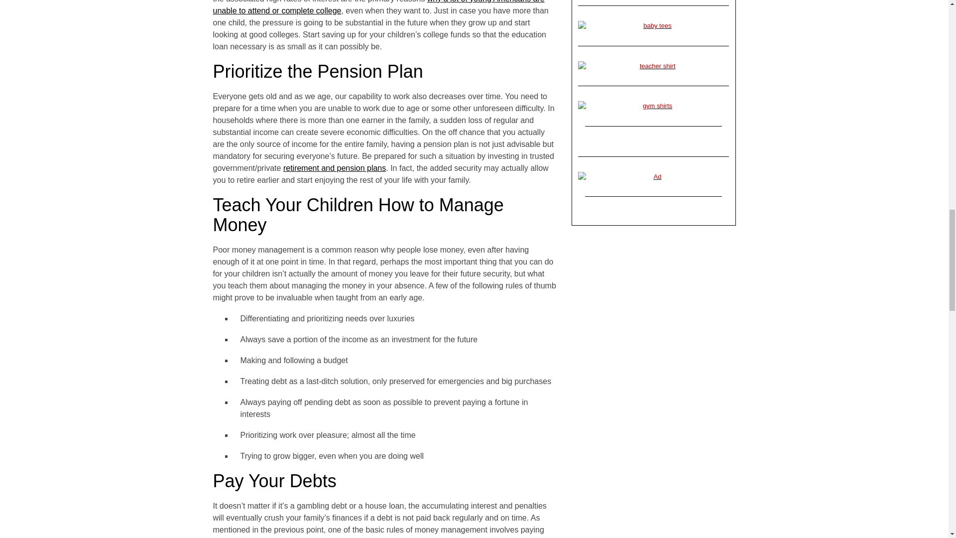 The image size is (956, 538). What do you see at coordinates (653, 66) in the screenshot?
I see `teacher shirt` at bounding box center [653, 66].